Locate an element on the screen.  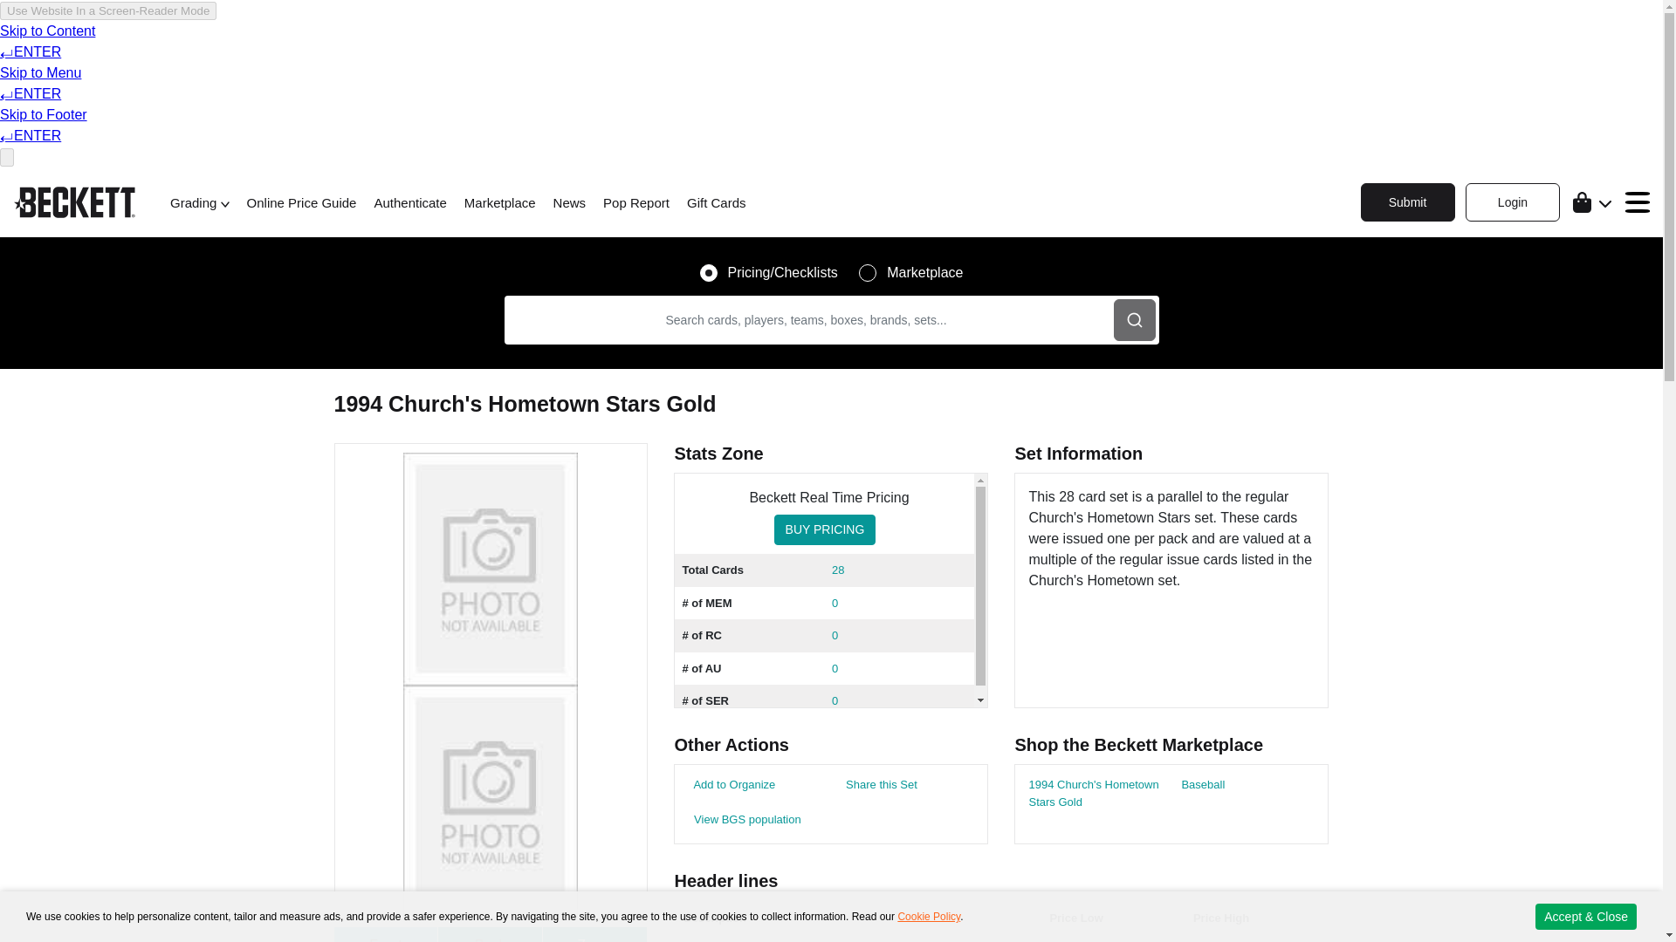
Grading is located at coordinates (200, 204).